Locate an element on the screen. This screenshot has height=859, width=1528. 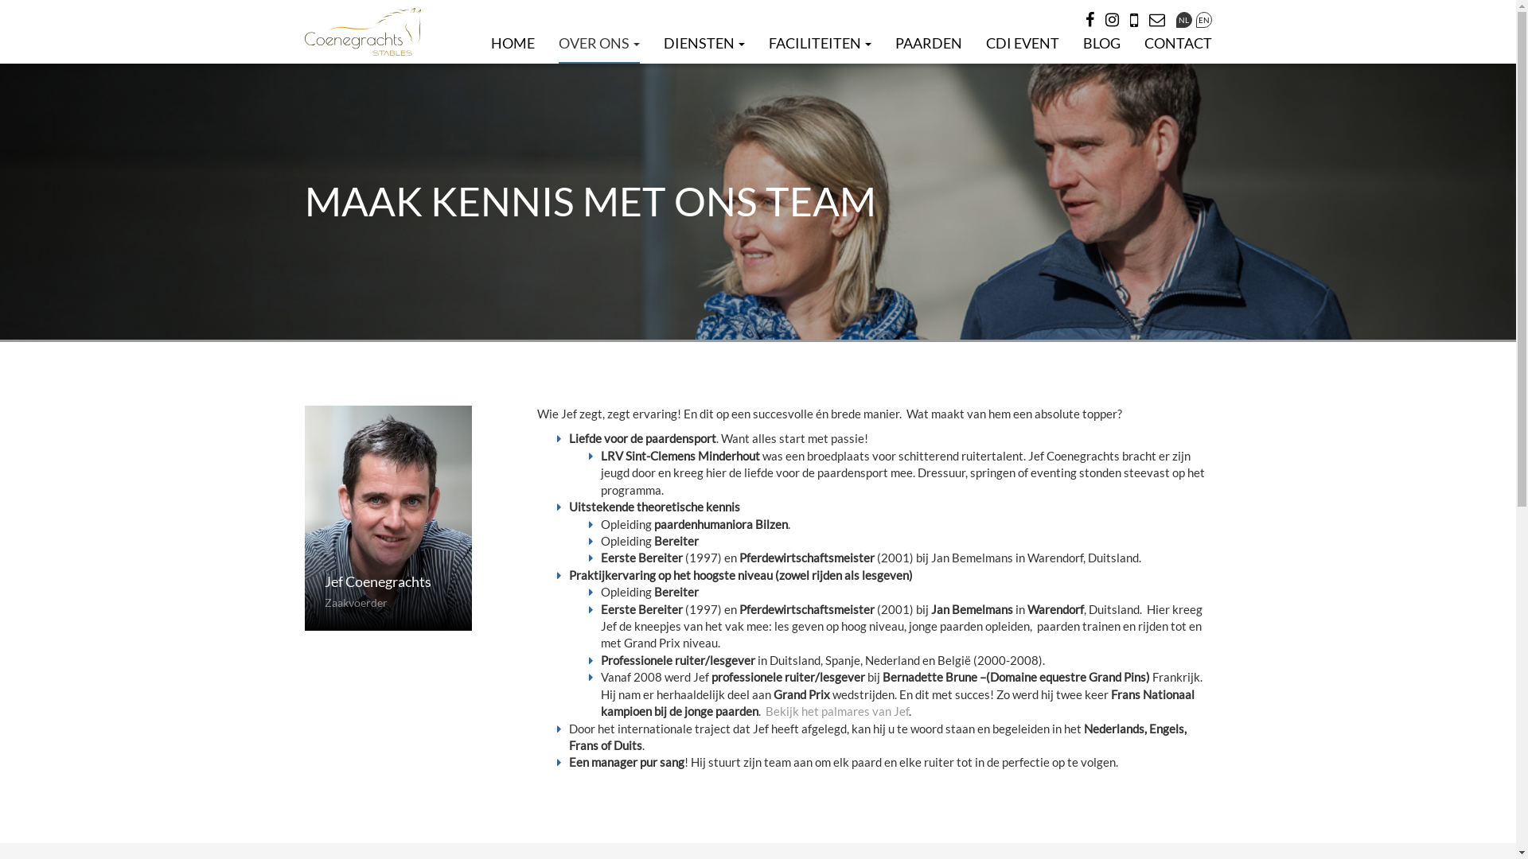
PAARDEN is located at coordinates (928, 43).